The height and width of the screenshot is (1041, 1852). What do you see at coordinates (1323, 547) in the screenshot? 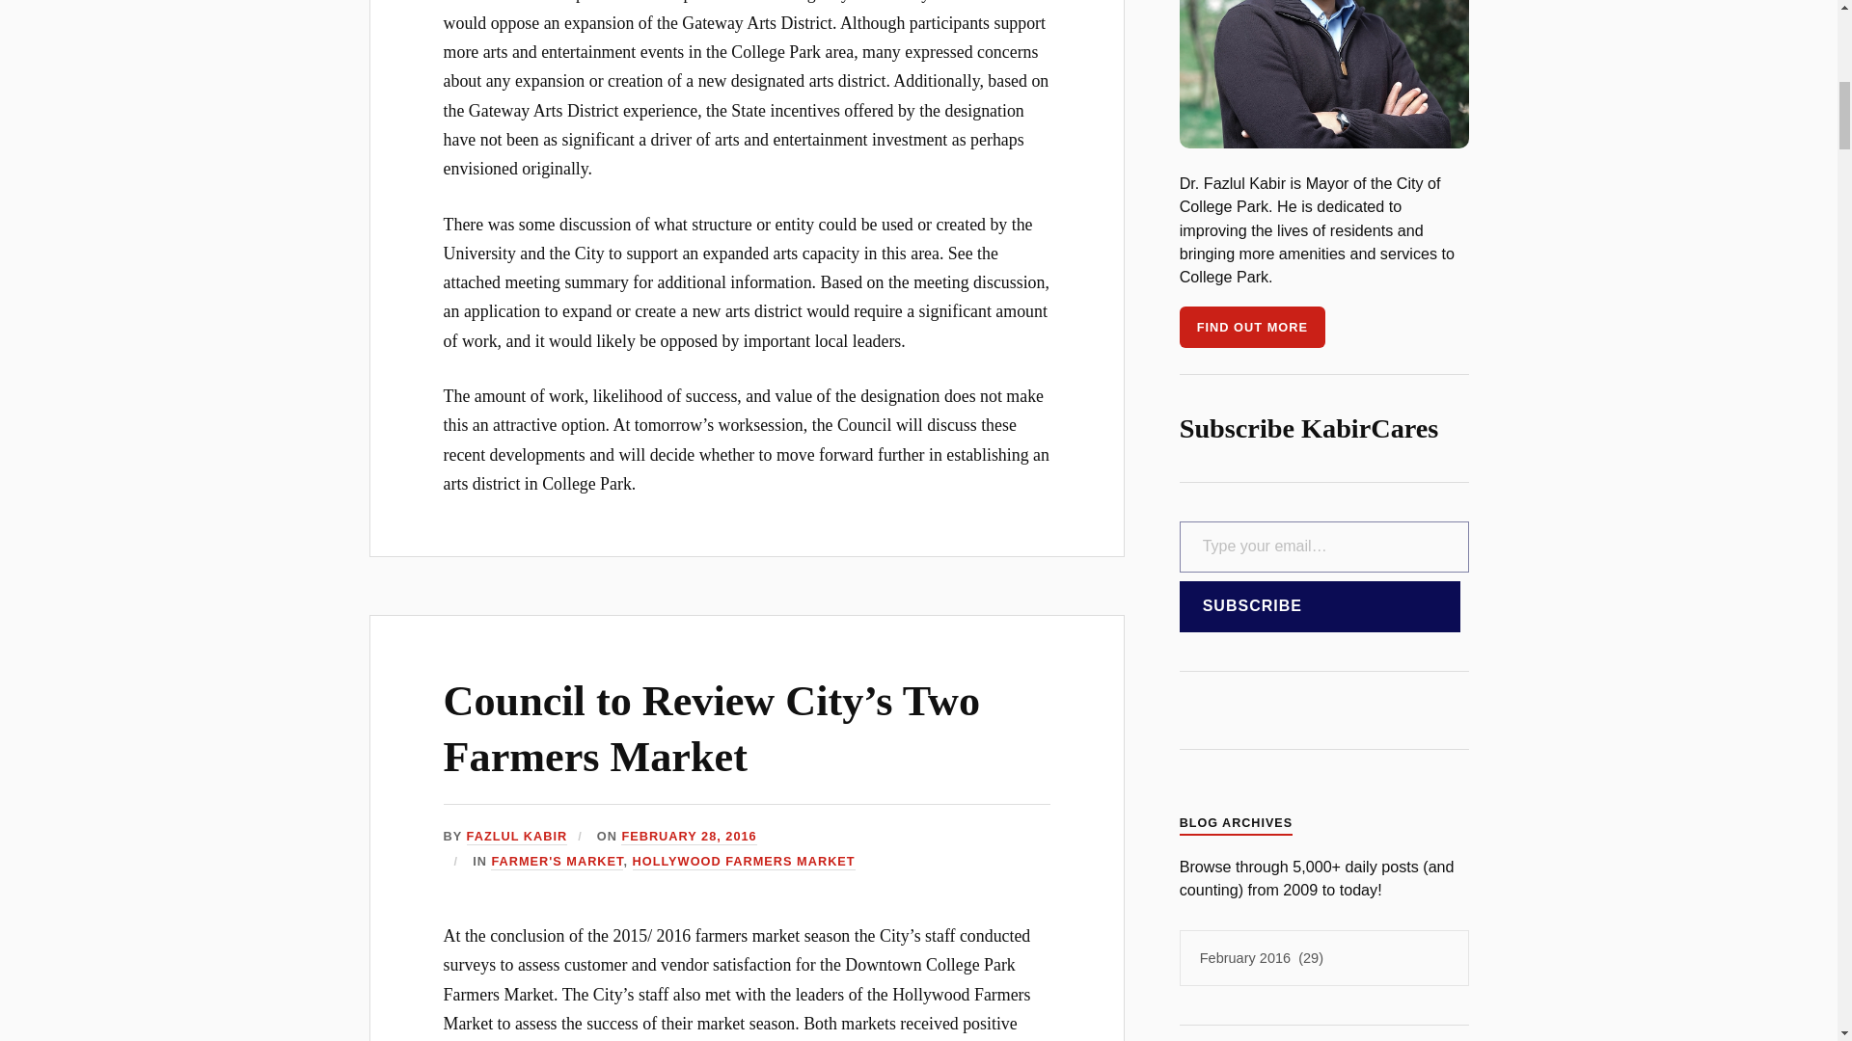
I see `Please fill in this field.` at bounding box center [1323, 547].